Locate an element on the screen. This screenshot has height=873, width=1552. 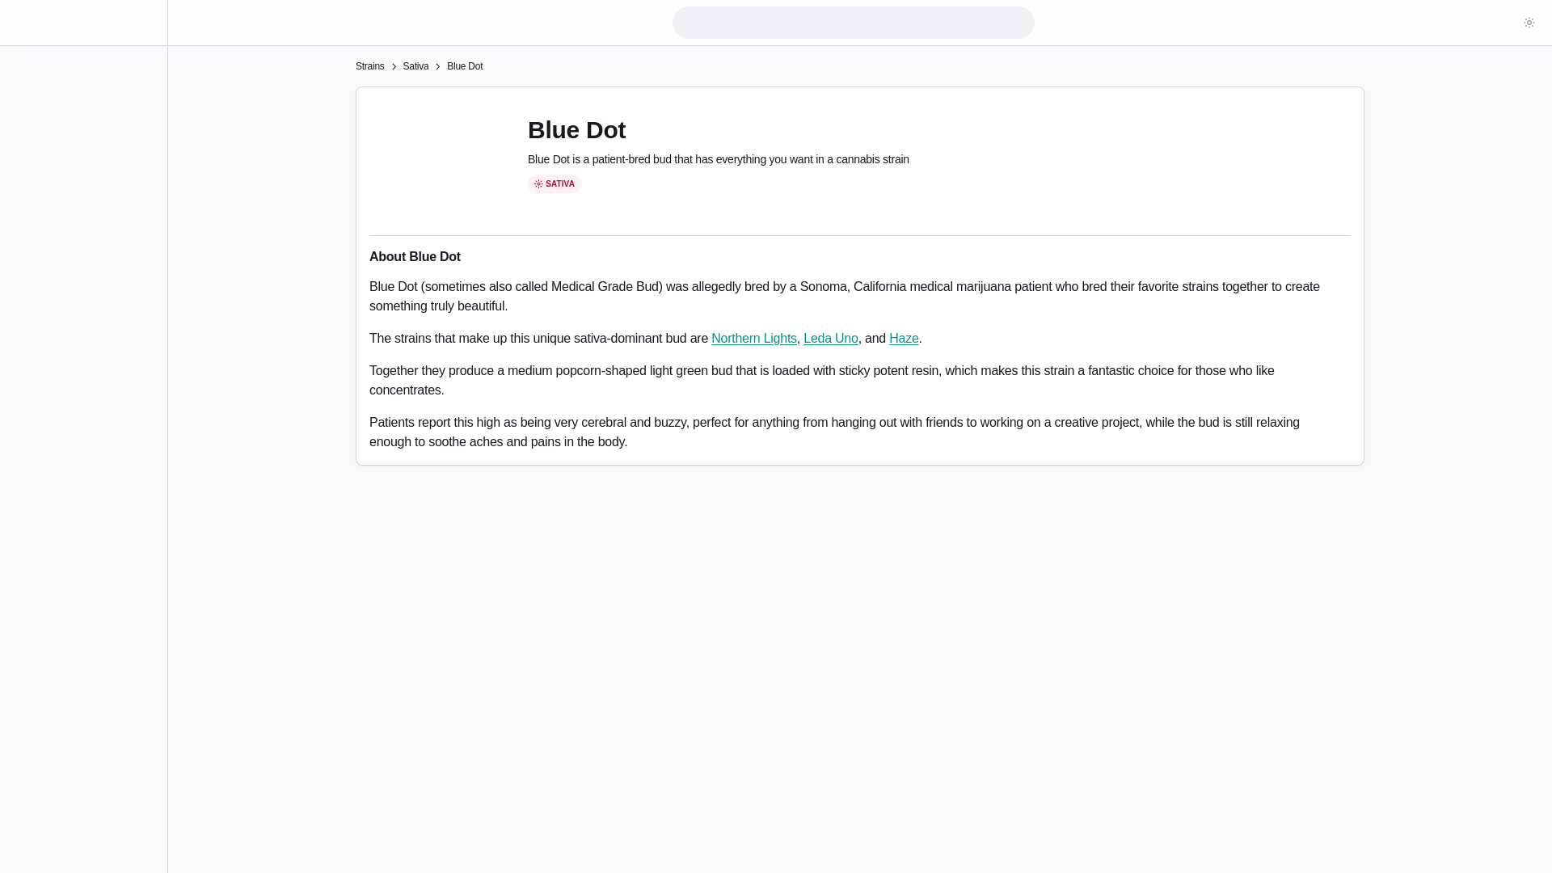
Leda Uno is located at coordinates (831, 338).